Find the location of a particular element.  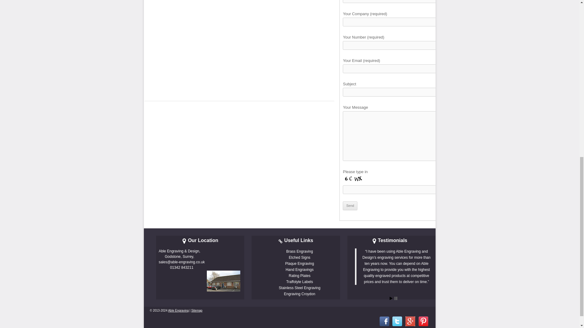

Send is located at coordinates (350, 206).